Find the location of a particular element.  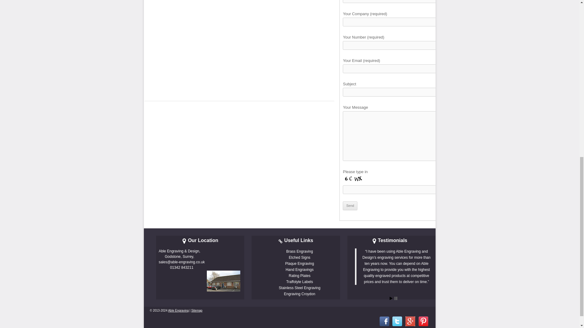

Send is located at coordinates (350, 206).